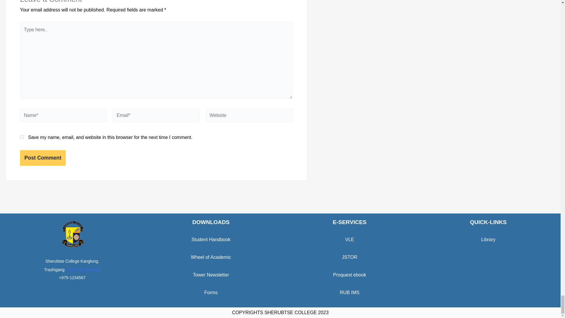 This screenshot has width=565, height=318. What do you see at coordinates (42, 158) in the screenshot?
I see `Post Comment` at bounding box center [42, 158].